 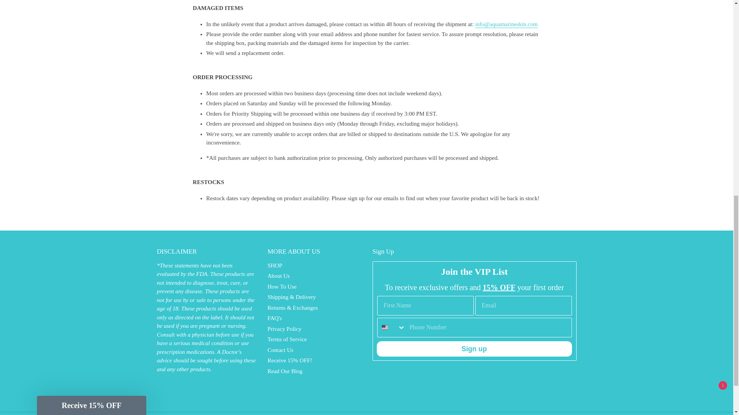 I want to click on Read Our Blog, so click(x=285, y=371).